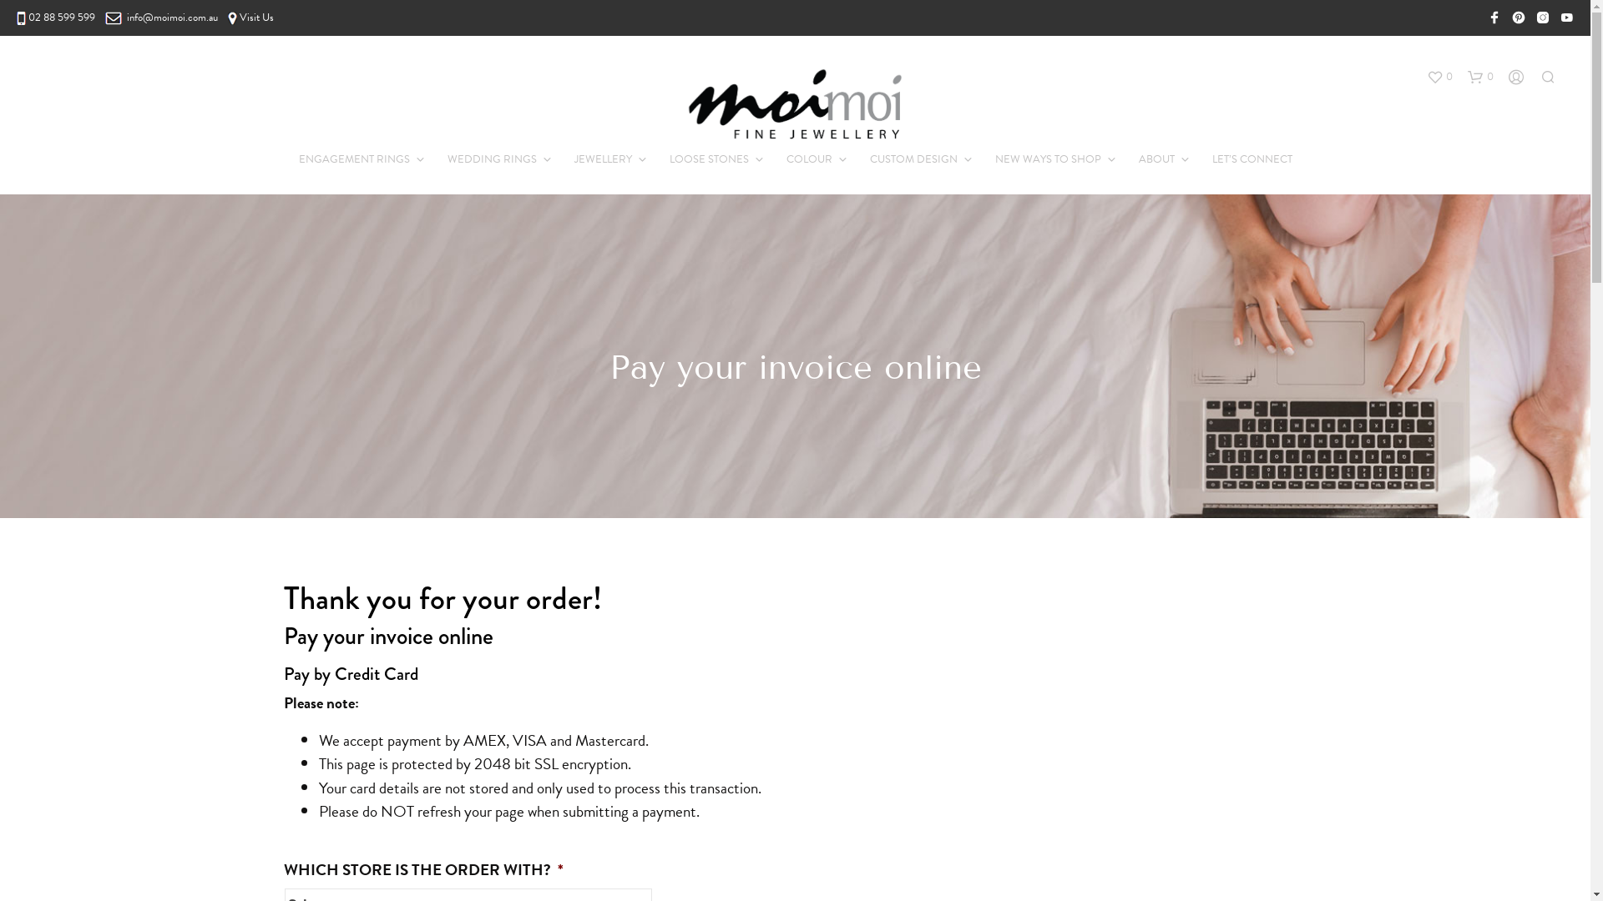 Image resolution: width=1603 pixels, height=901 pixels. Describe the element at coordinates (913, 160) in the screenshot. I see `CUSTOM DESIGN` at that location.